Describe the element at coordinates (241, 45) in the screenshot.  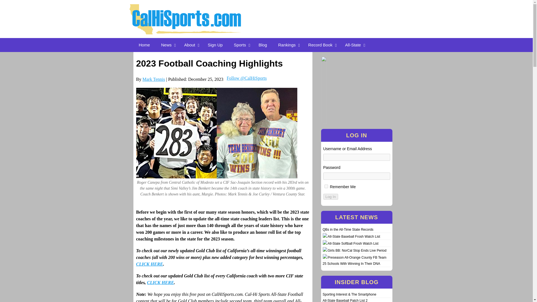
I see `Sports` at that location.